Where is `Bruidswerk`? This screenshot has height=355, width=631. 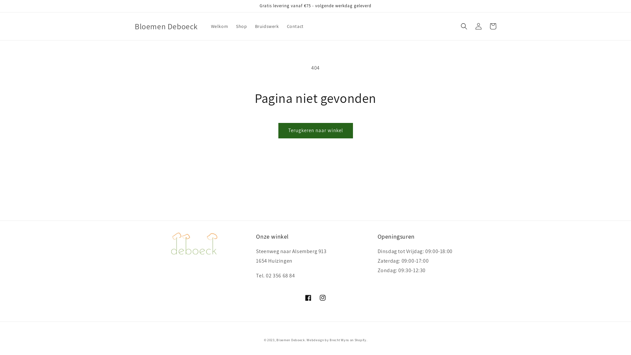
Bruidswerk is located at coordinates (267, 26).